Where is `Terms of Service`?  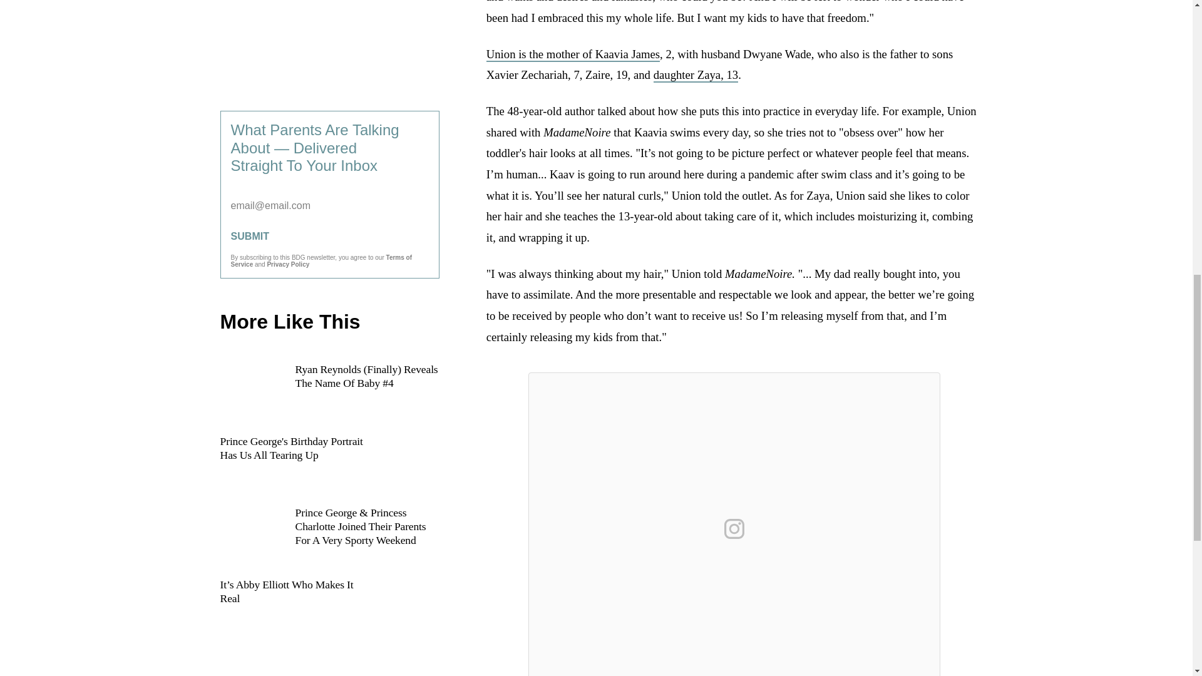
Terms of Service is located at coordinates (321, 260).